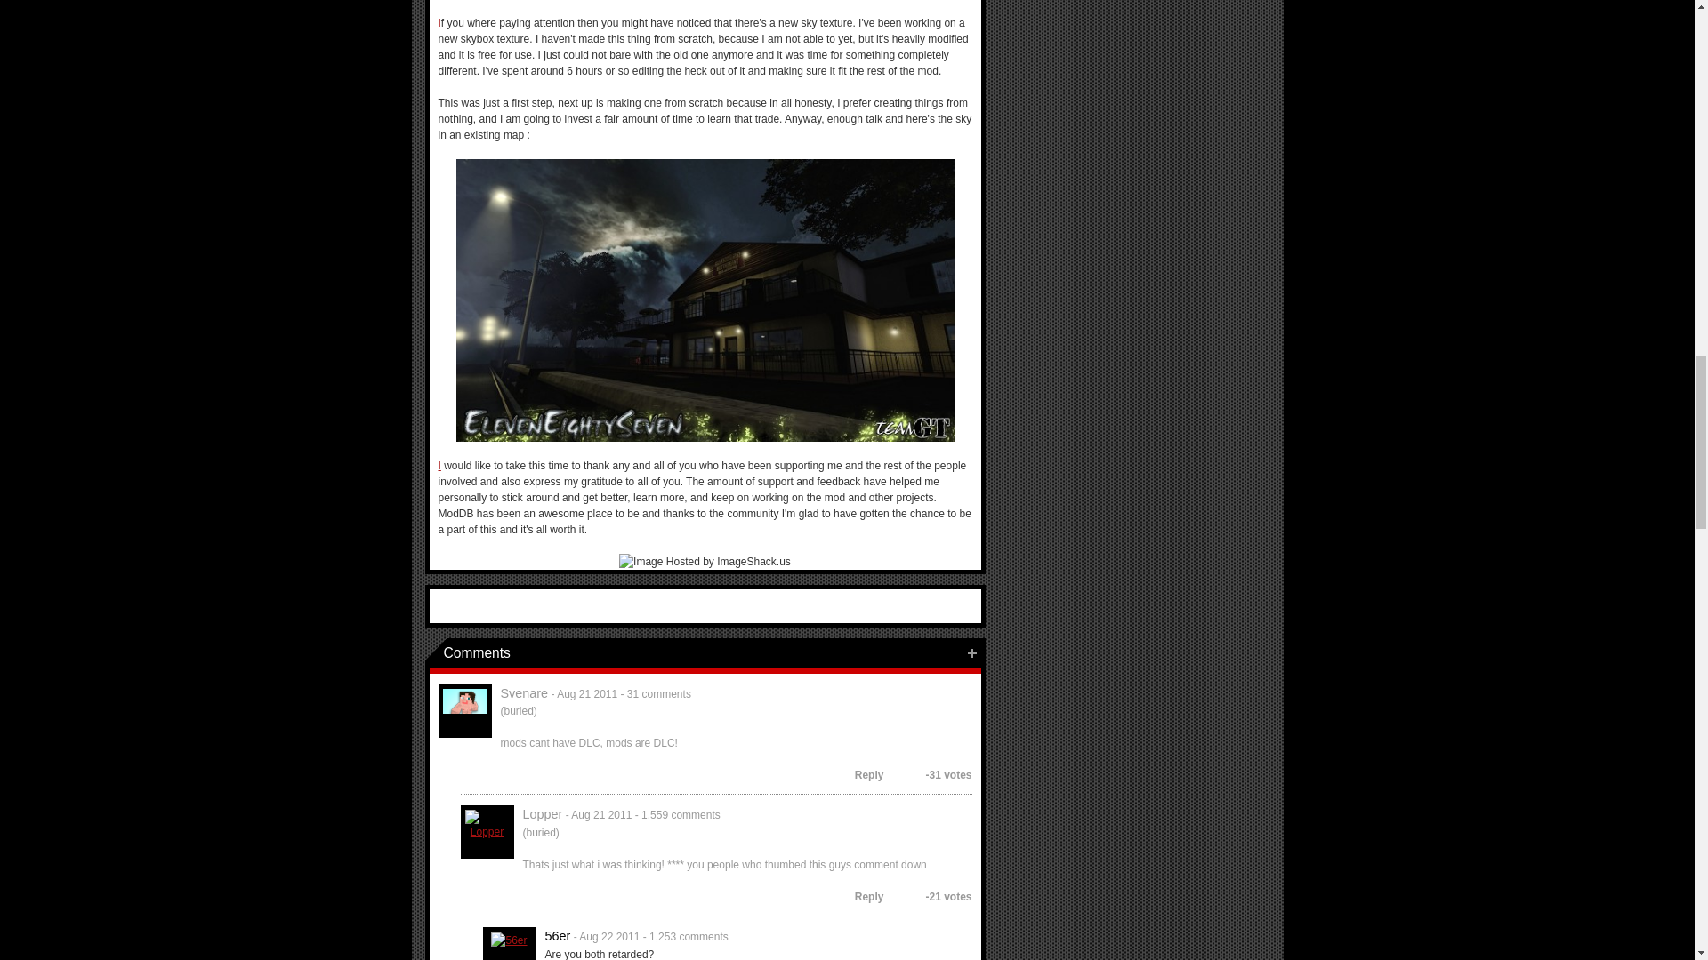  Describe the element at coordinates (705, 300) in the screenshot. I see `1187 - News images - Mod DB` at that location.